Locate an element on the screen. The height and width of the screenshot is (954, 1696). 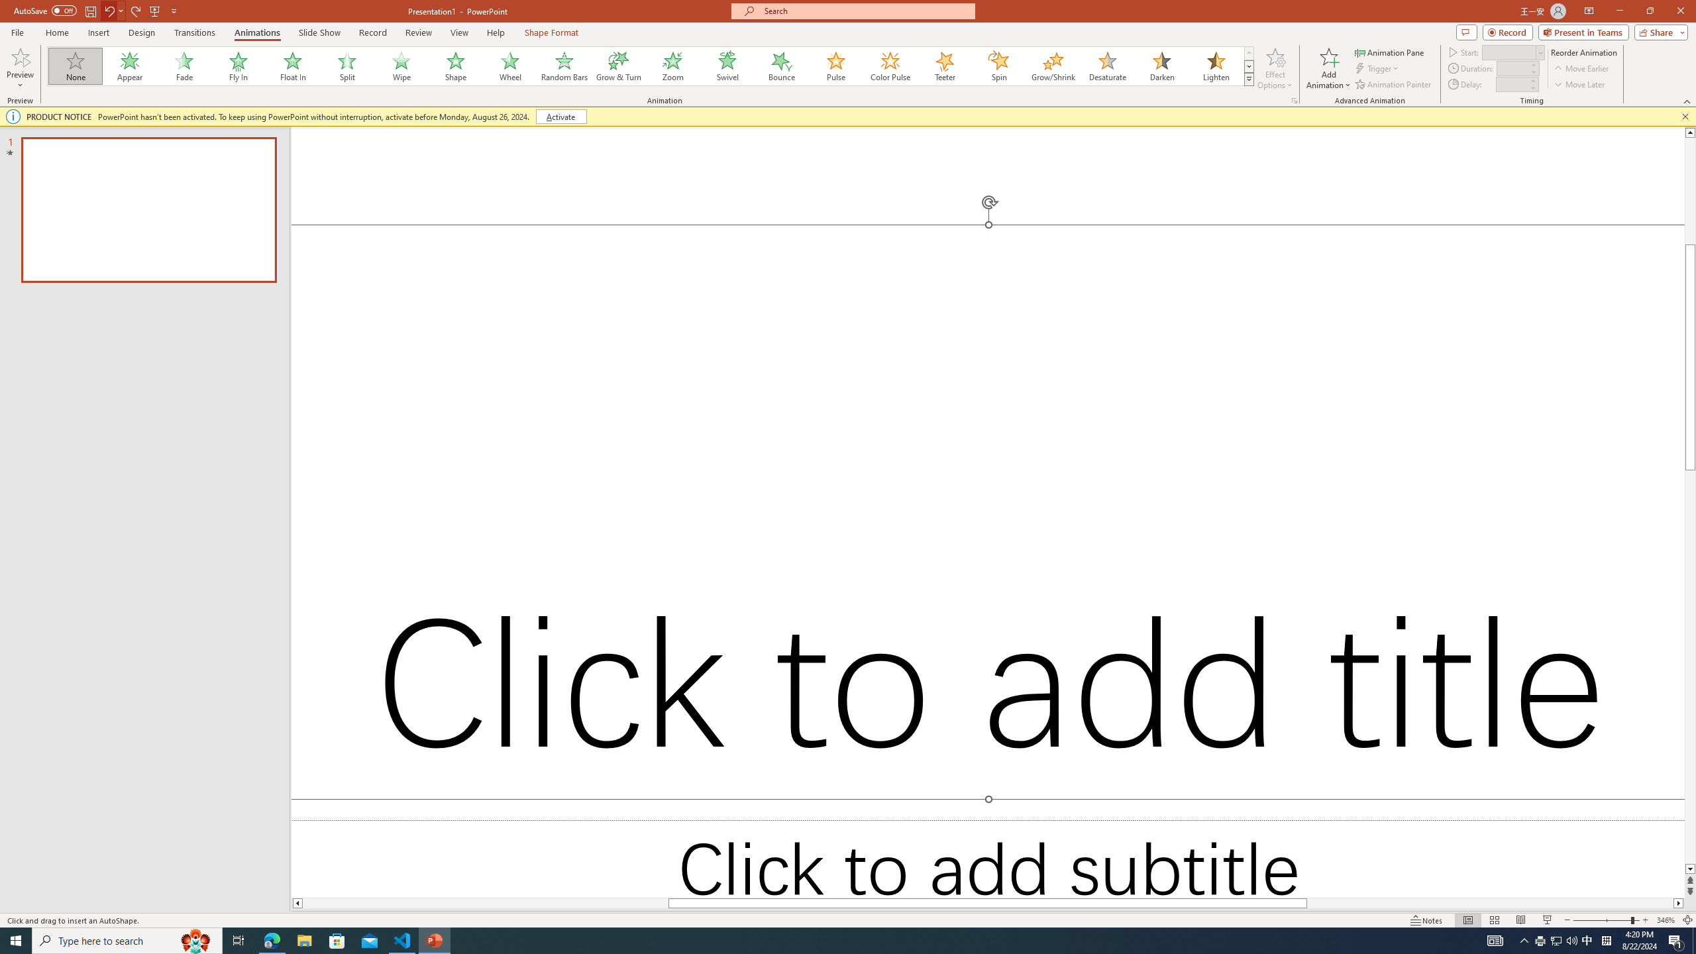
Float In is located at coordinates (293, 66).